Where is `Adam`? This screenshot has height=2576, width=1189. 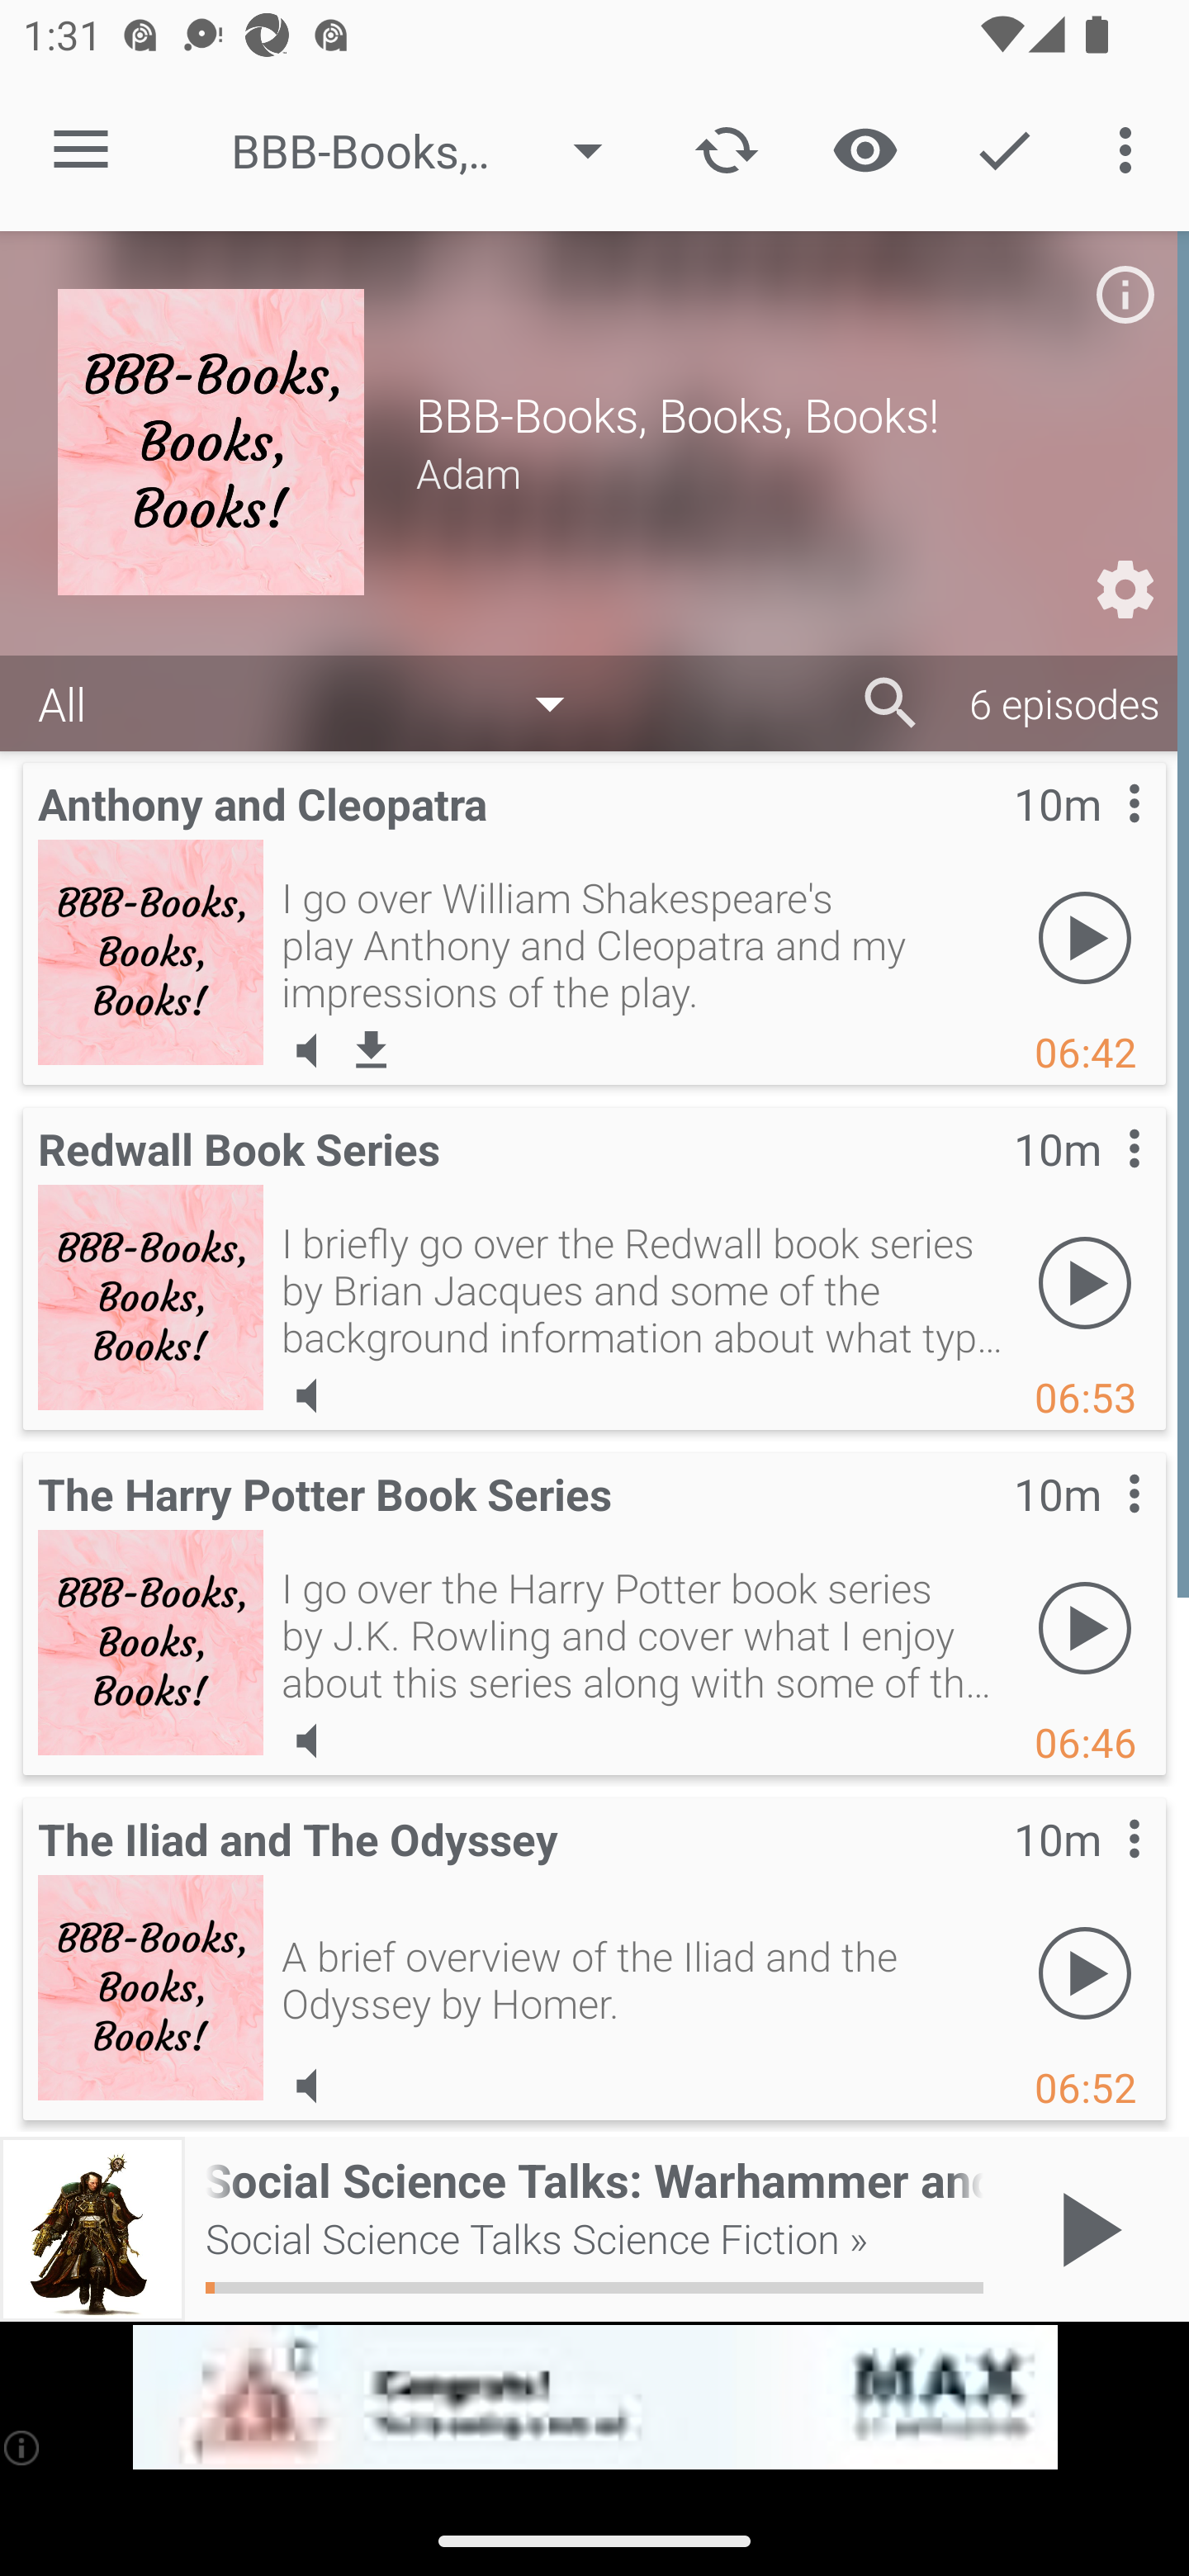
Adam is located at coordinates (773, 472).